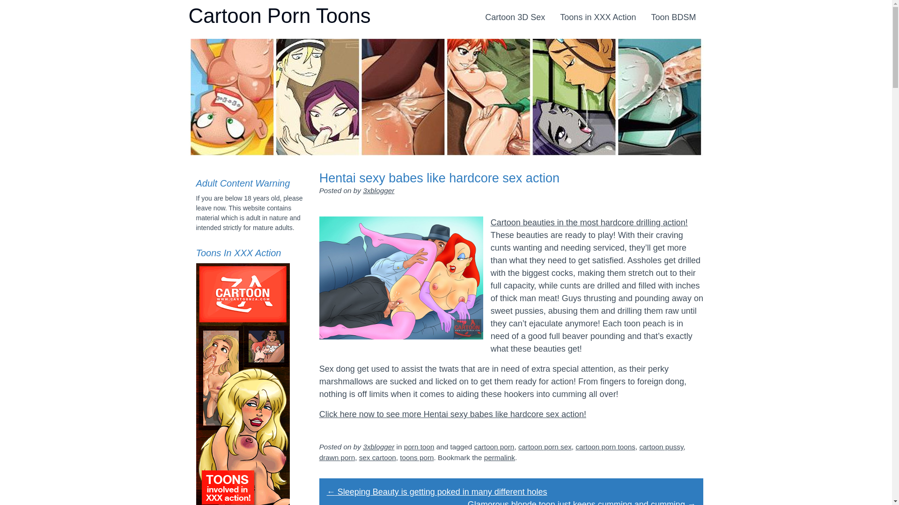 The width and height of the screenshot is (899, 505). What do you see at coordinates (506, 10) in the screenshot?
I see `Skip to content` at bounding box center [506, 10].